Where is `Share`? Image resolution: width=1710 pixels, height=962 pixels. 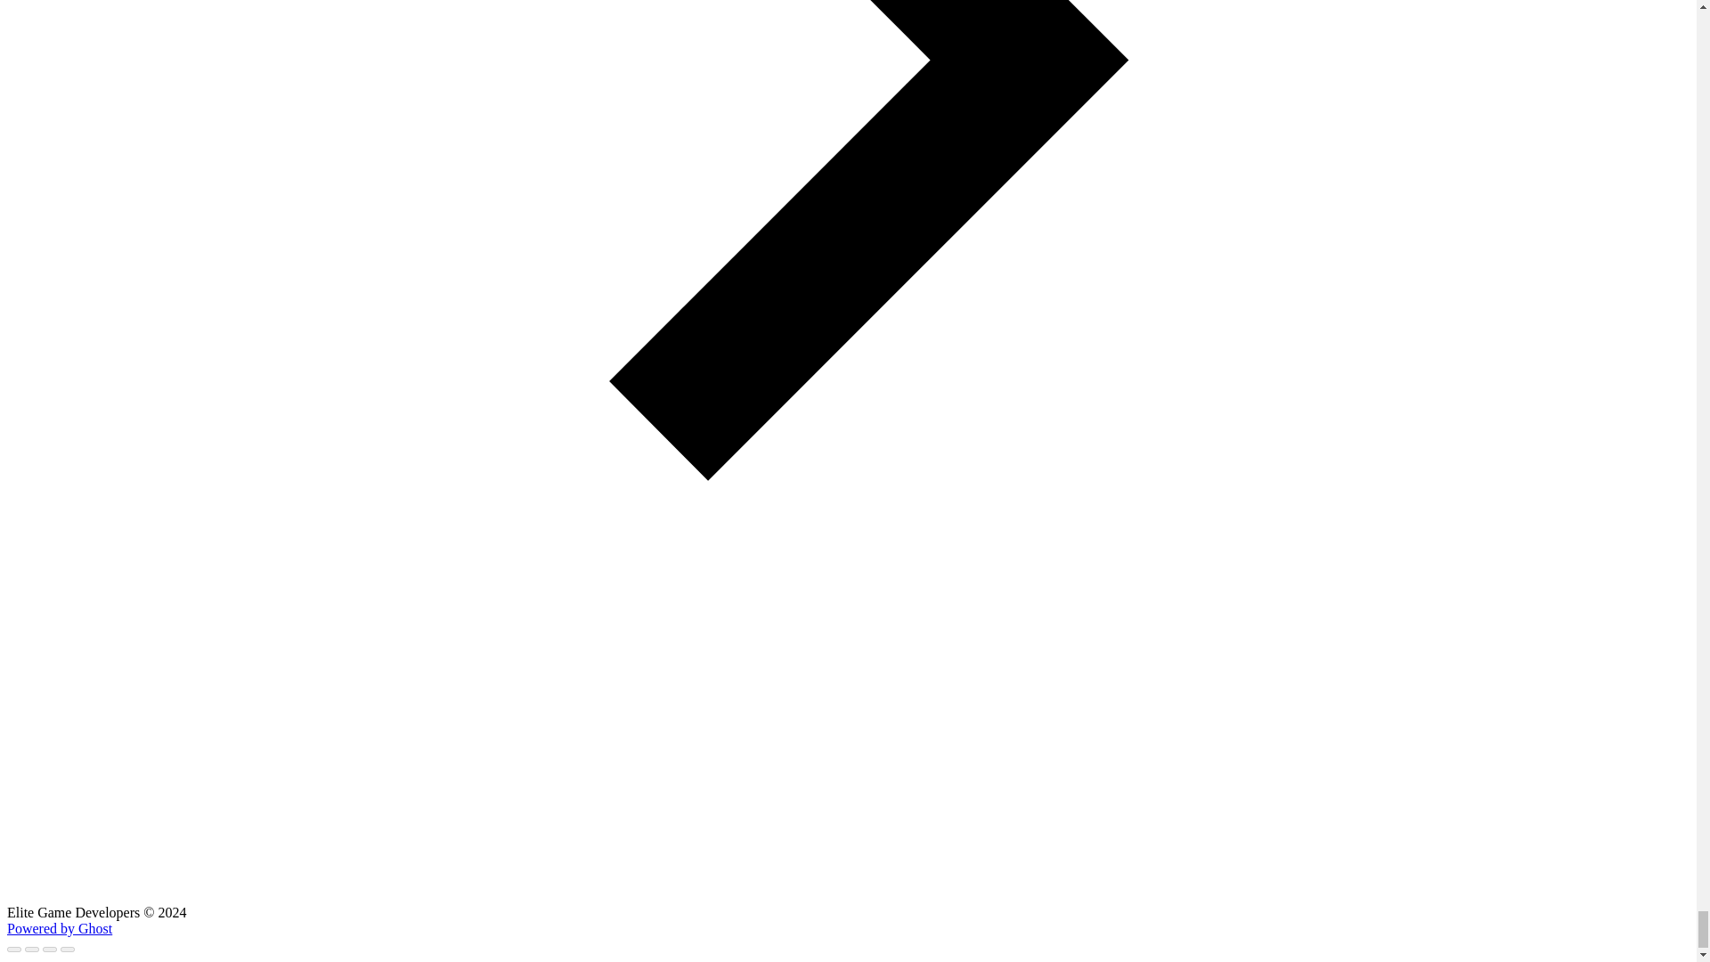
Share is located at coordinates (32, 950).